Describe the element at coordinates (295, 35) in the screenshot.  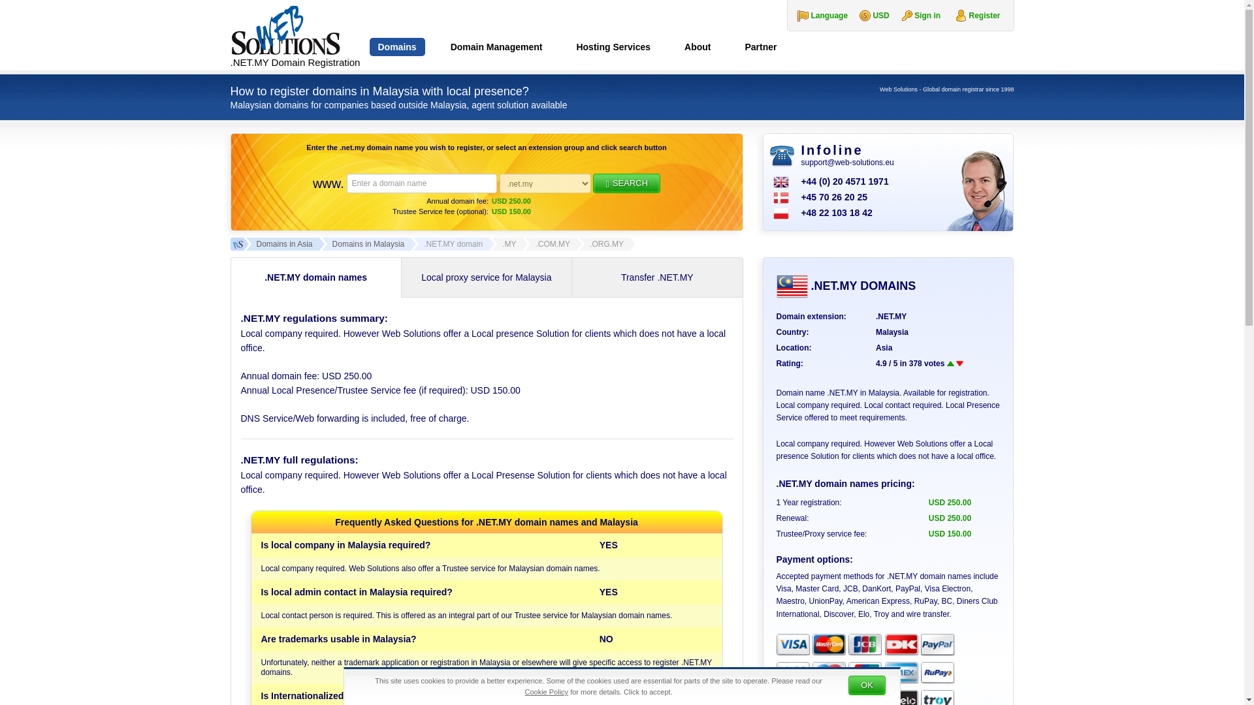
I see `Web Solutions` at that location.